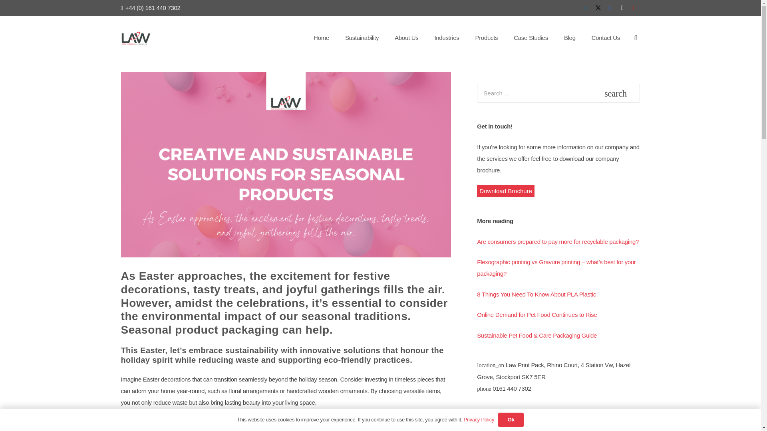 Image resolution: width=767 pixels, height=431 pixels. What do you see at coordinates (622, 8) in the screenshot?
I see `Instagram` at bounding box center [622, 8].